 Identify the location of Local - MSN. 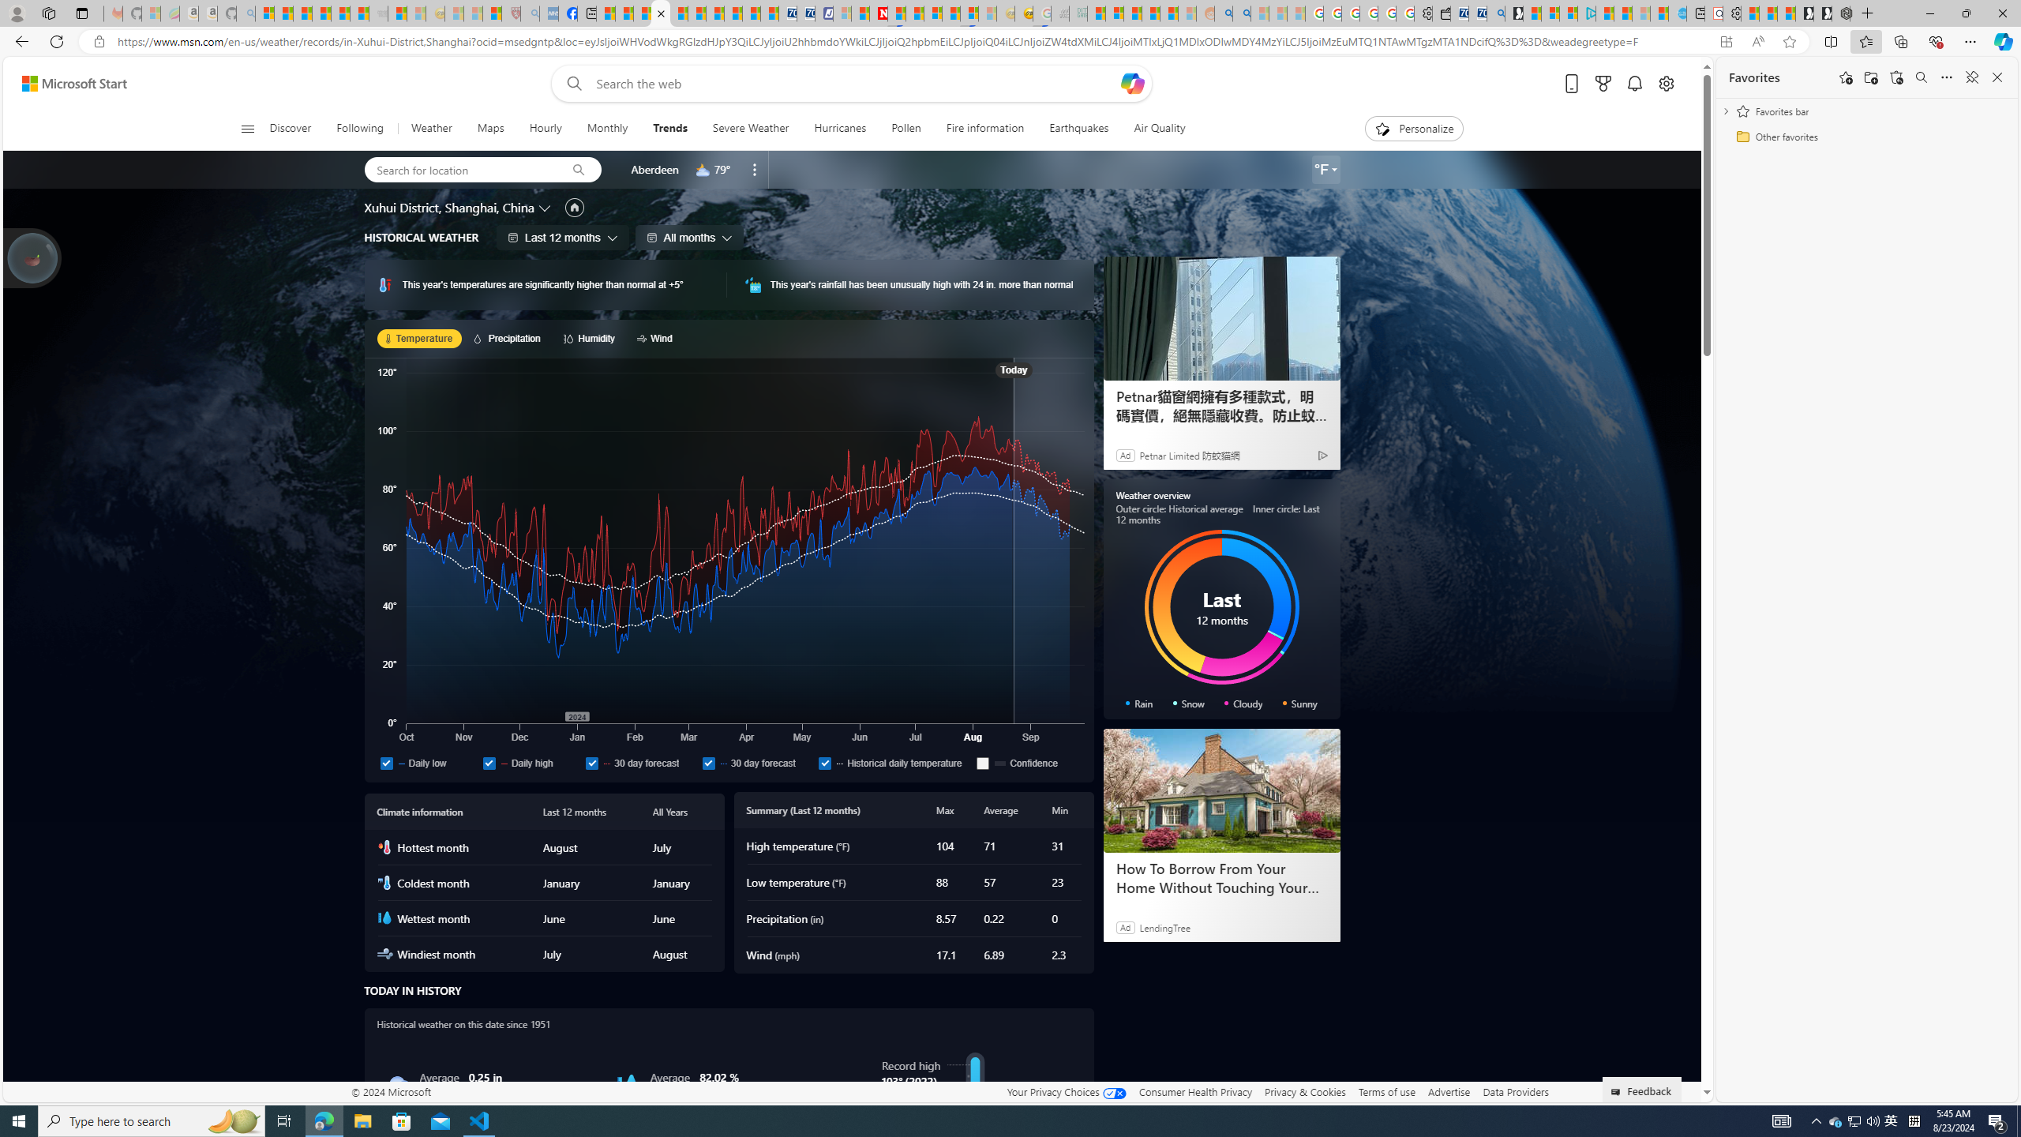
(493, 13).